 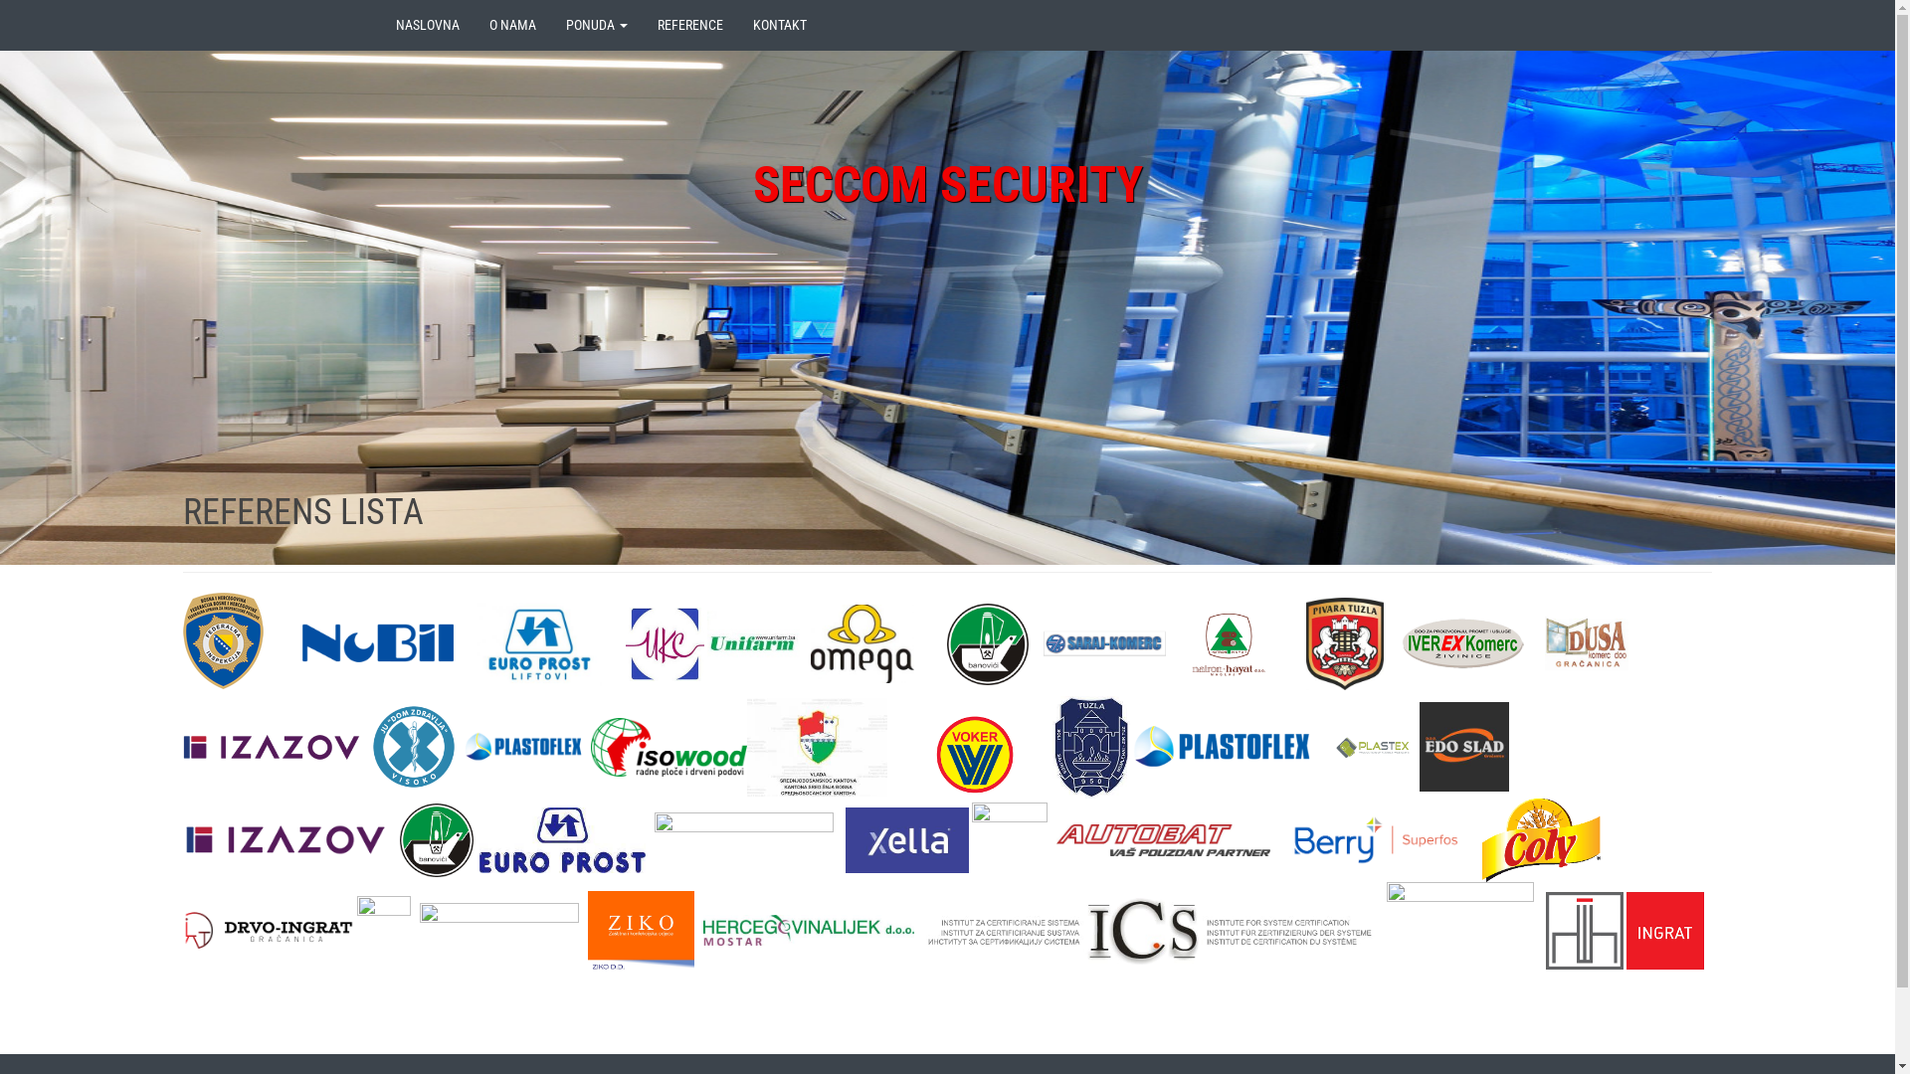 What do you see at coordinates (690, 25) in the screenshot?
I see `REFERENCE` at bounding box center [690, 25].